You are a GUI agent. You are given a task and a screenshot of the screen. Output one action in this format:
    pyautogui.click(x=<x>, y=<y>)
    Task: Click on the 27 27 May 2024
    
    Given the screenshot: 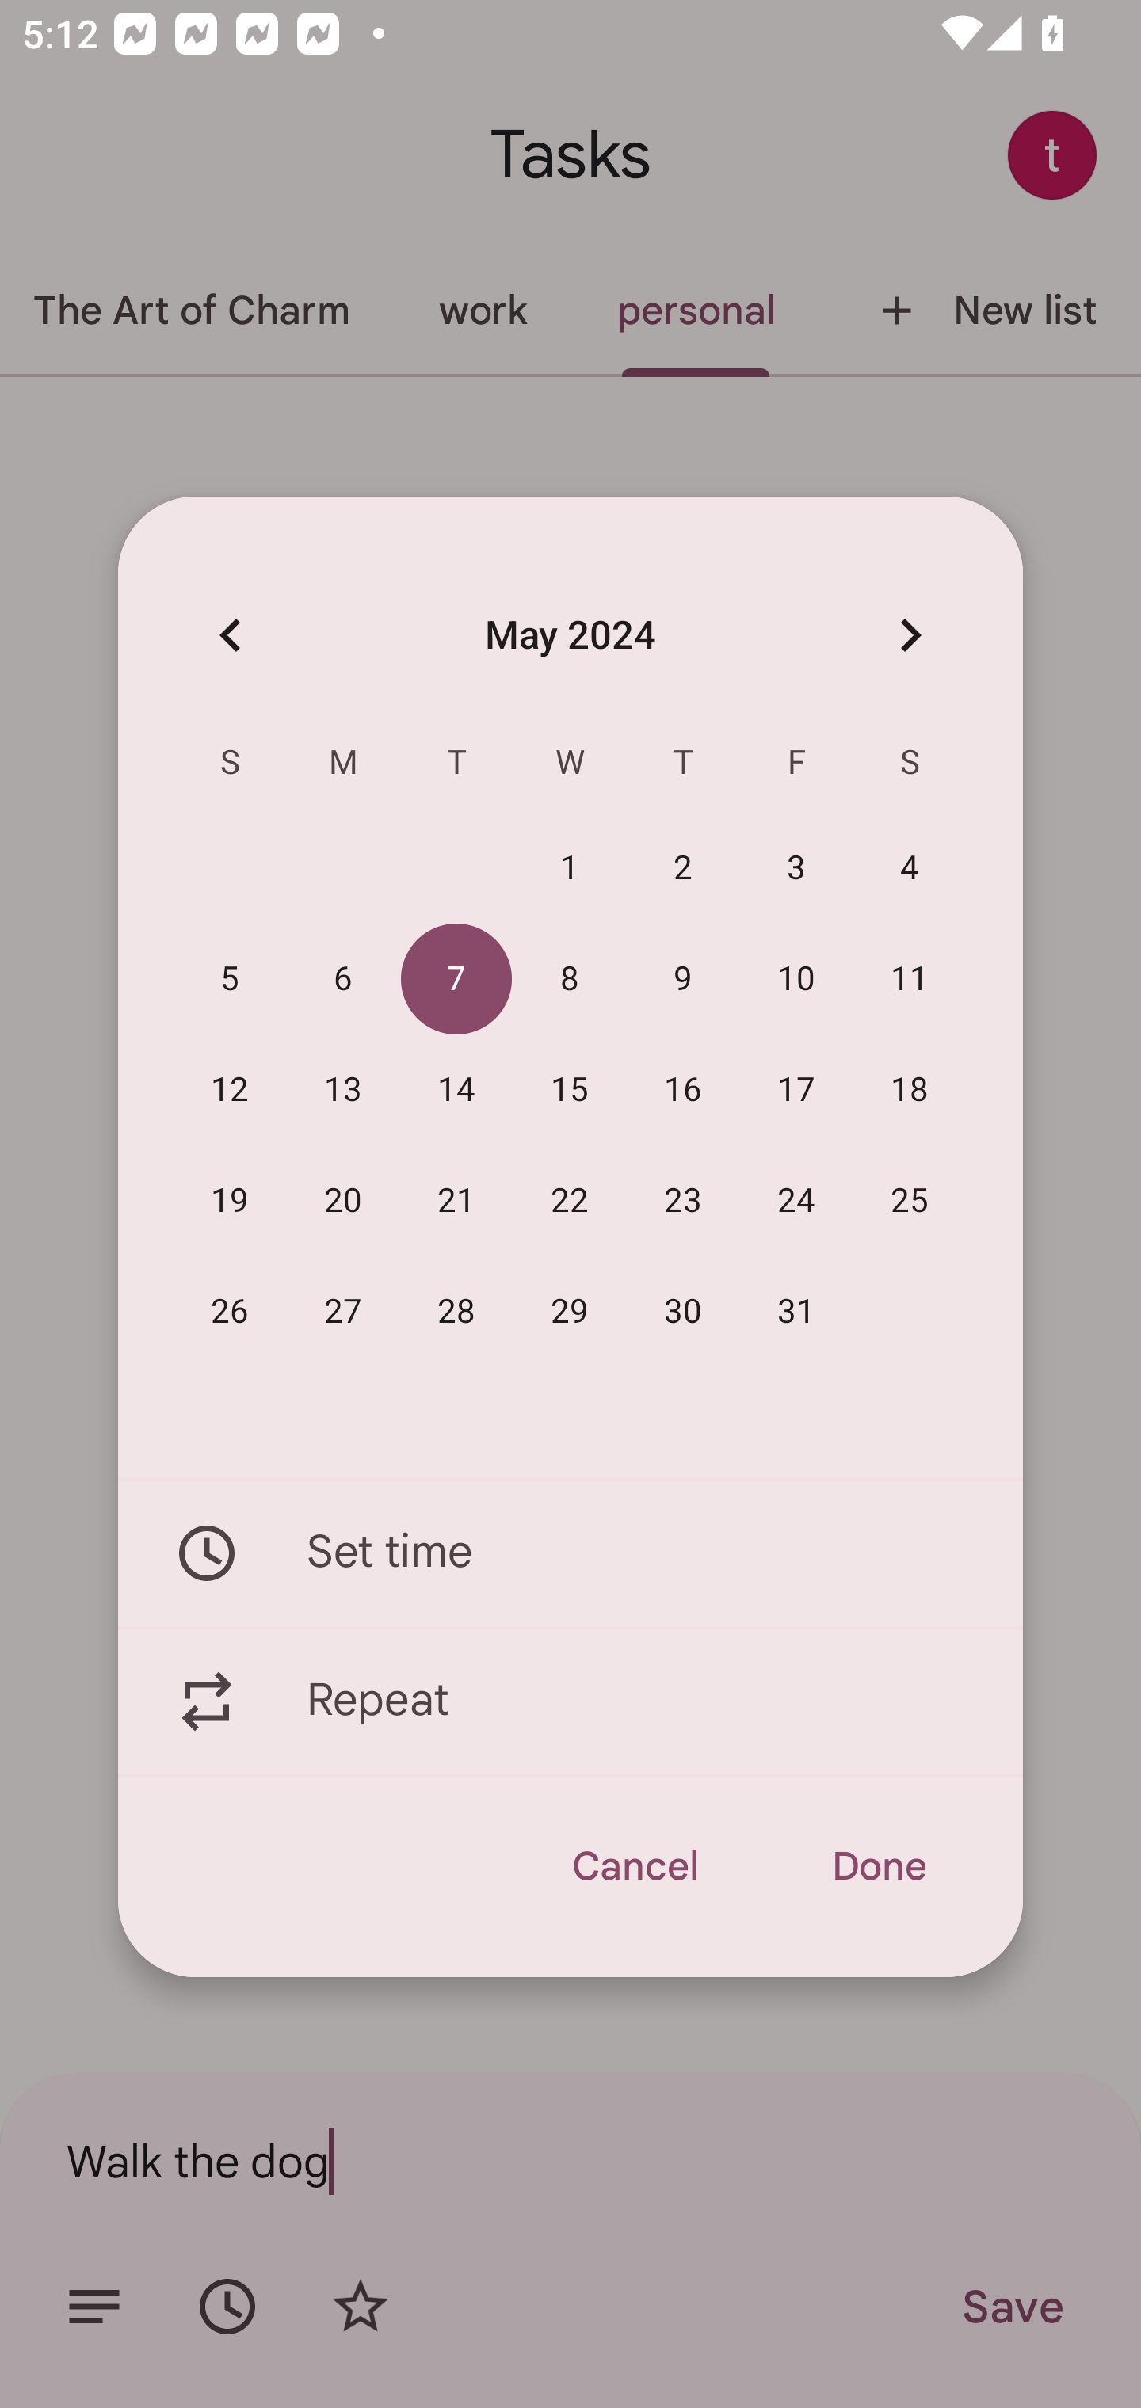 What is the action you would take?
    pyautogui.click(x=343, y=1312)
    